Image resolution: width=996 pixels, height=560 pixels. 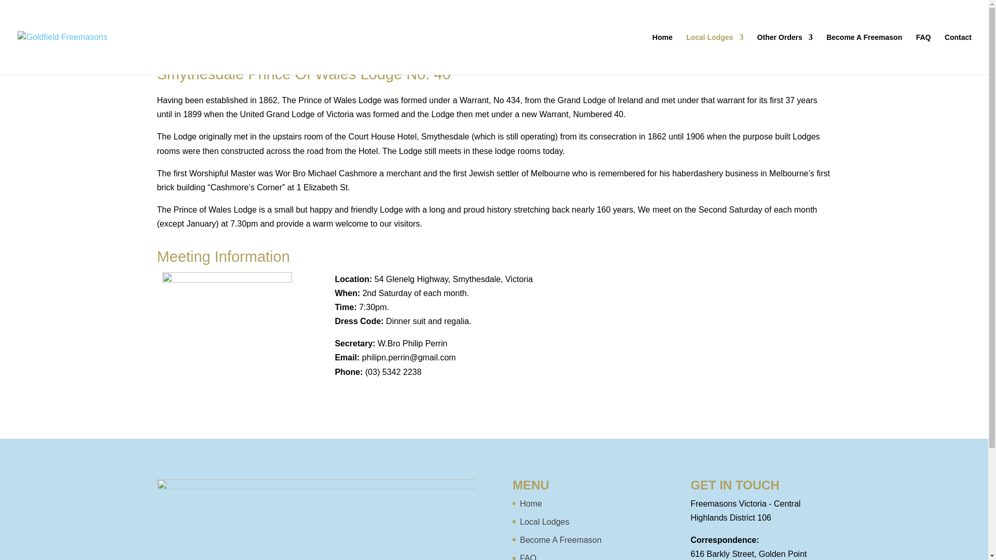 I want to click on Become A Freemason, so click(x=560, y=539).